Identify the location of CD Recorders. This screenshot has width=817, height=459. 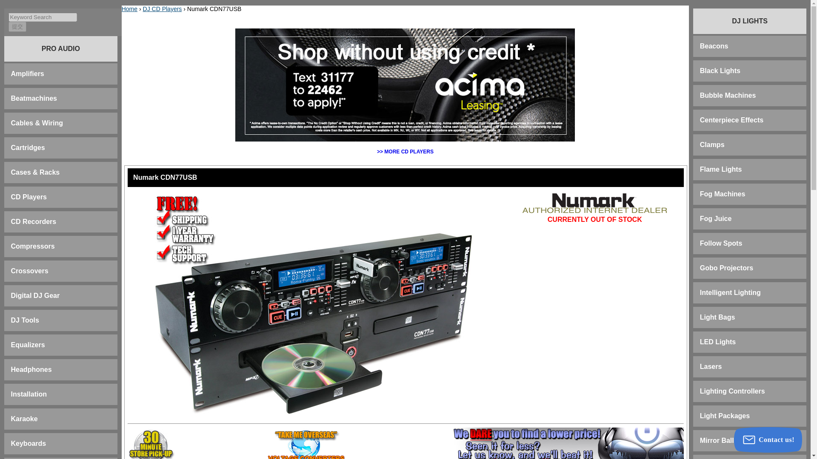
(34, 222).